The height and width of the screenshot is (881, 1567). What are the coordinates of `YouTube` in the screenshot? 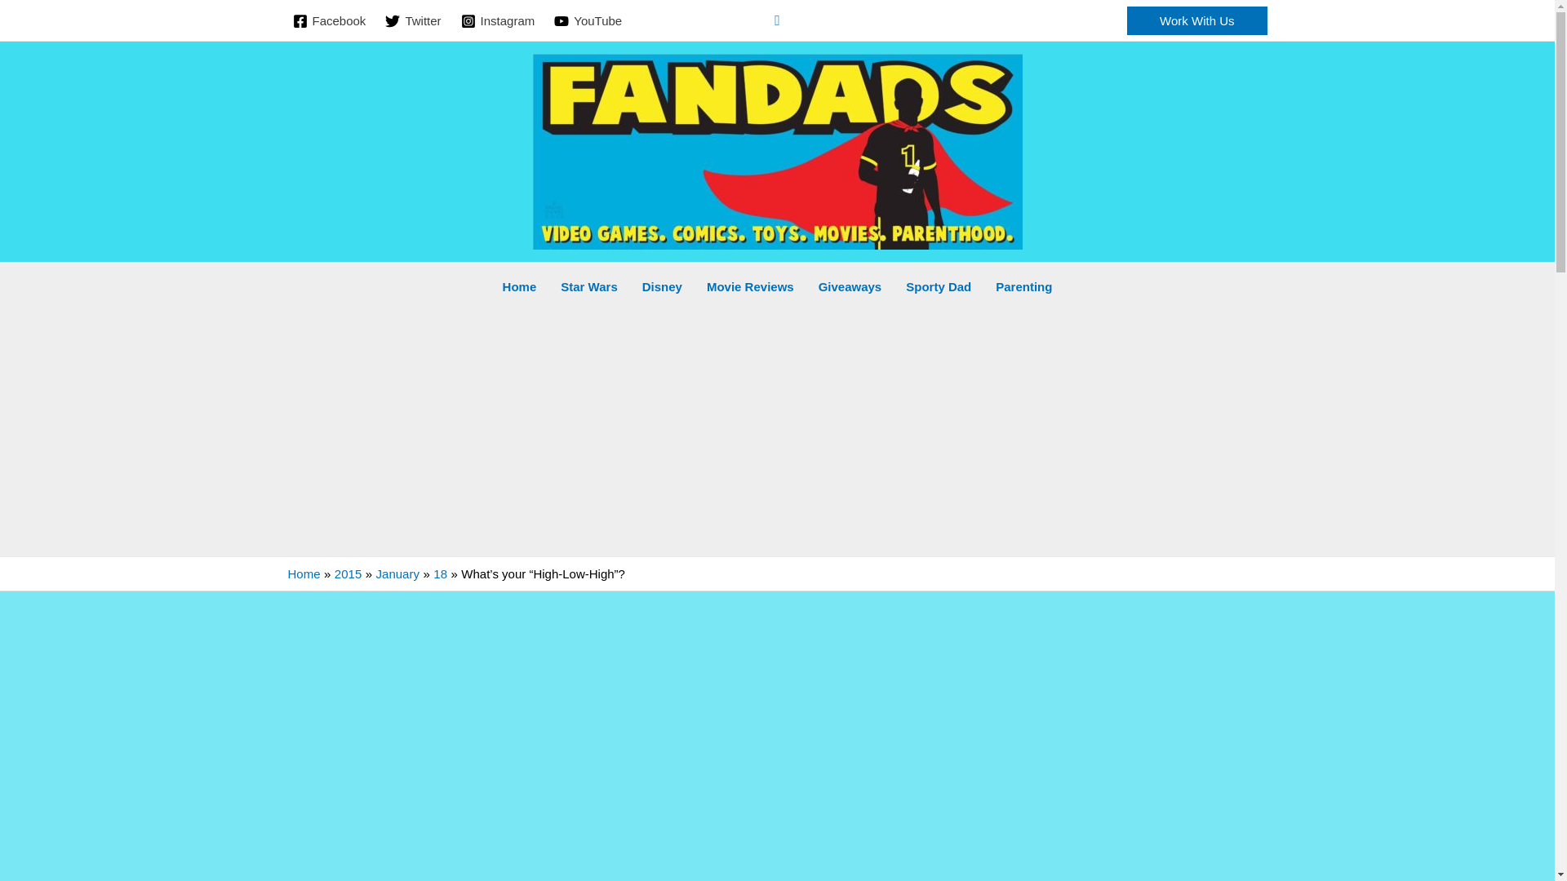 It's located at (588, 21).